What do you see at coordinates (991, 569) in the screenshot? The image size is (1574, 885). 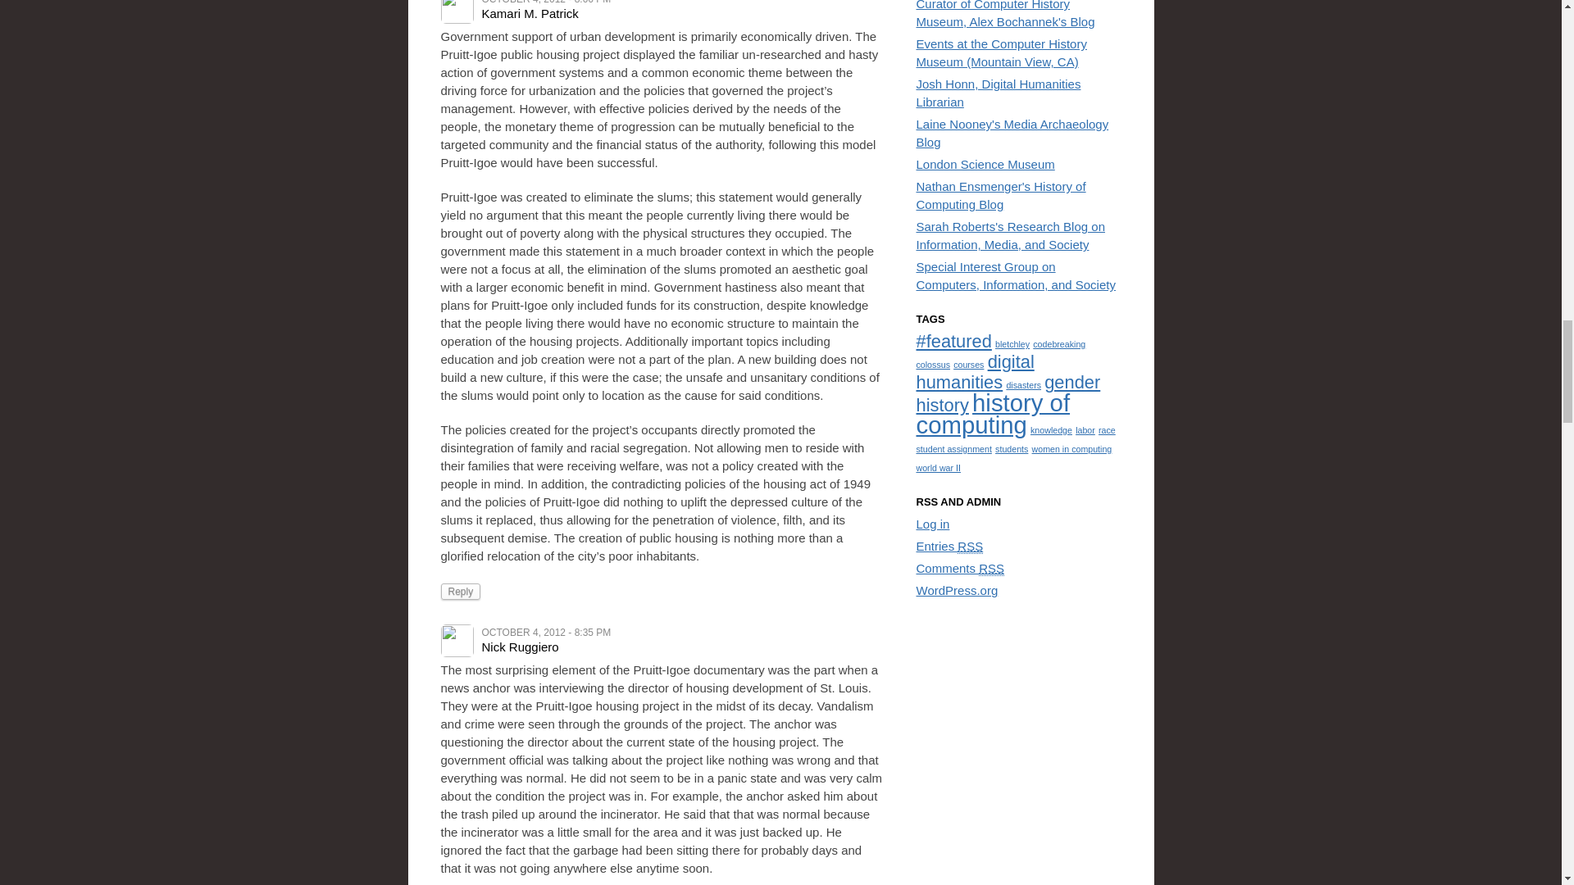 I see `Really Simple Syndication` at bounding box center [991, 569].